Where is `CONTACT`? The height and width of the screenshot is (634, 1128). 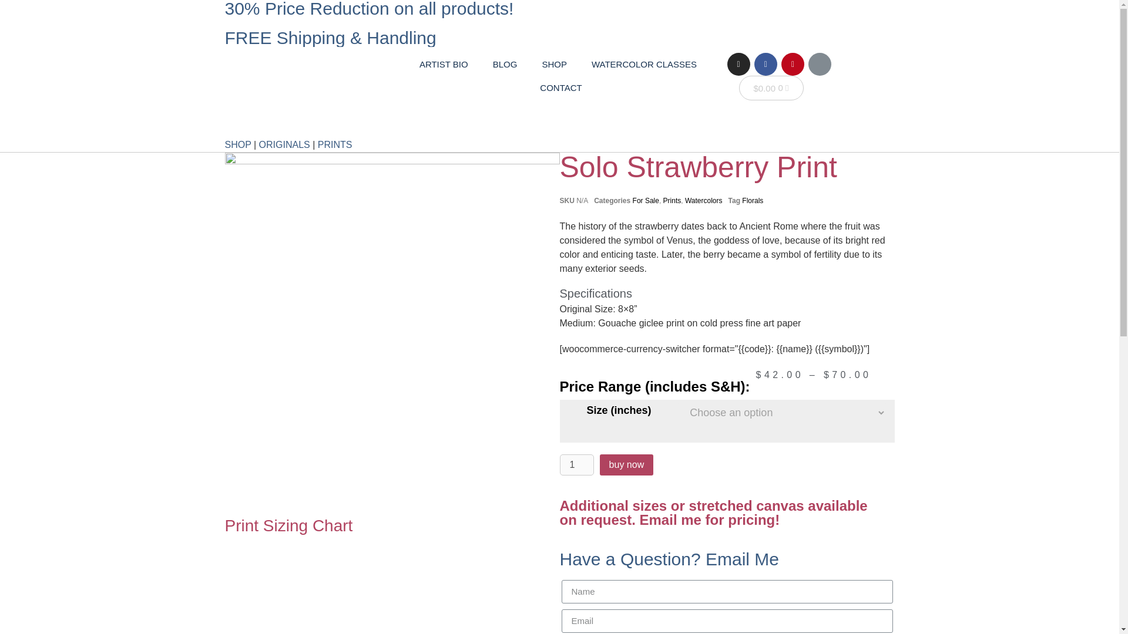
CONTACT is located at coordinates (560, 87).